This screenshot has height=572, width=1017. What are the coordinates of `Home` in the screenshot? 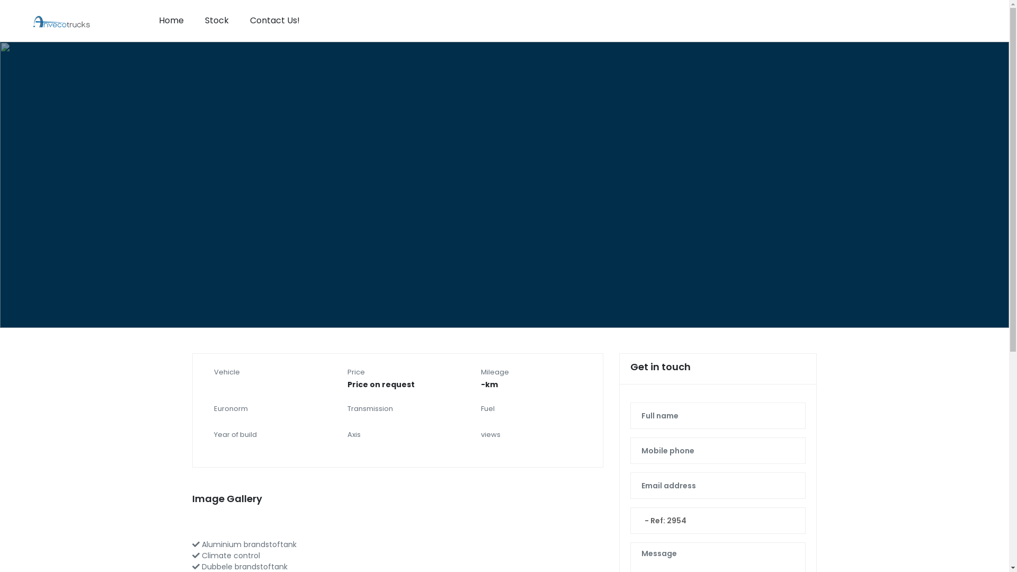 It's located at (172, 21).